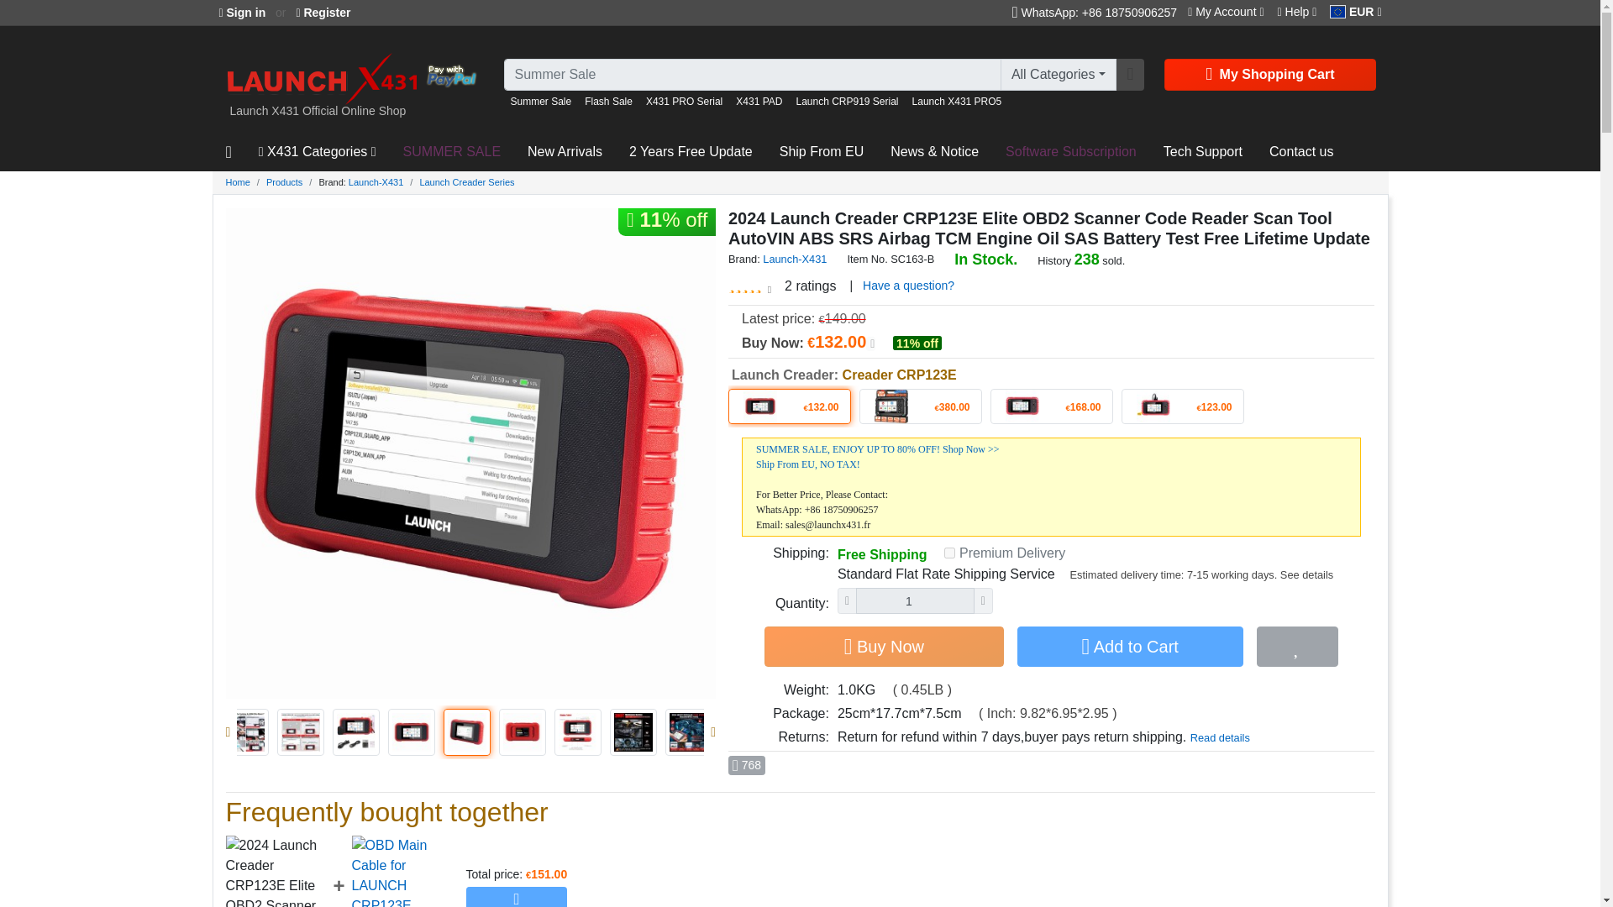 This screenshot has width=1613, height=907. Describe the element at coordinates (949, 553) in the screenshot. I see `on` at that location.